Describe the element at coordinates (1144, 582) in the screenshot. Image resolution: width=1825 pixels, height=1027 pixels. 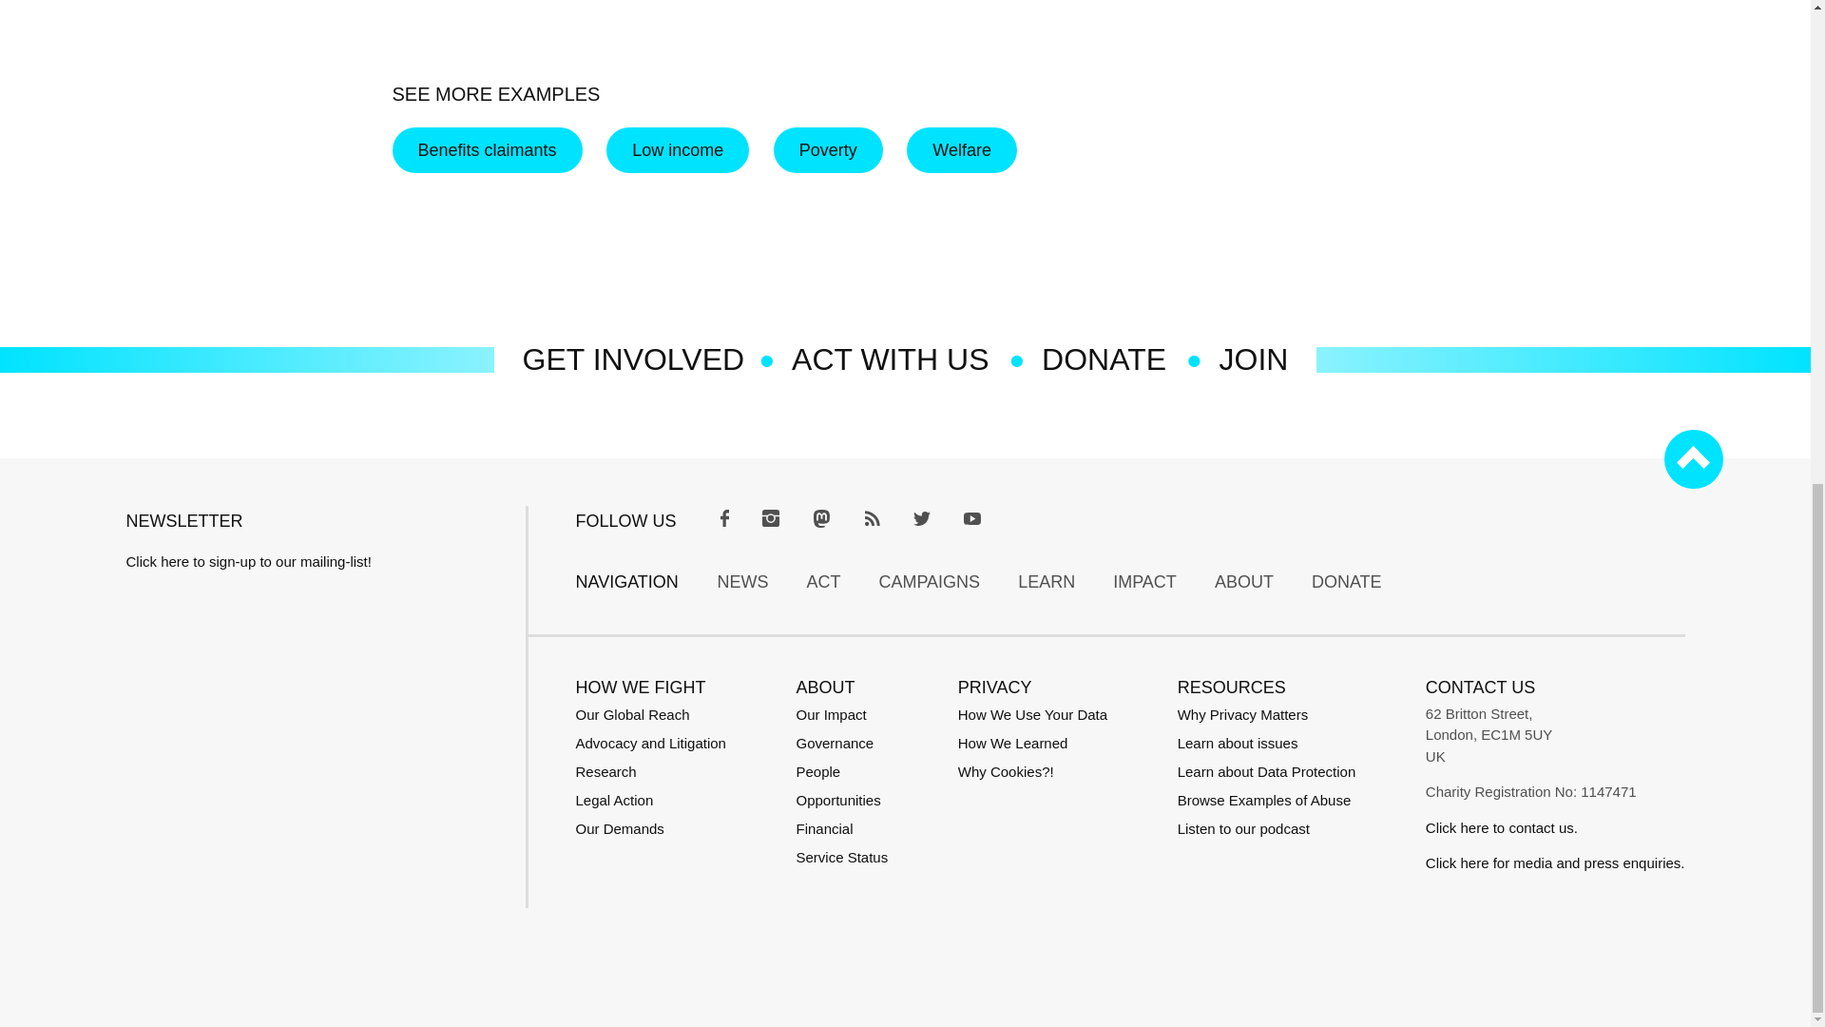
I see `IMPACT` at that location.